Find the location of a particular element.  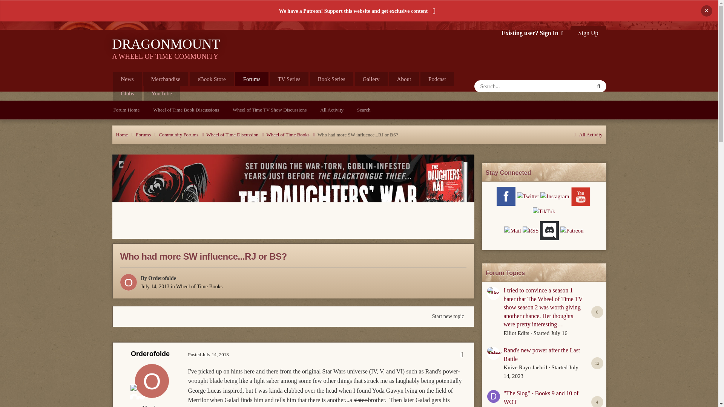

News is located at coordinates (127, 79).